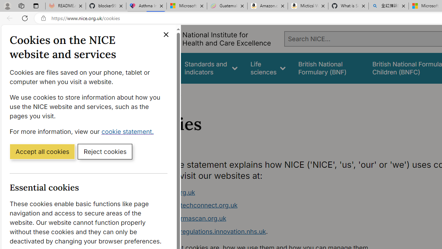 The width and height of the screenshot is (442, 249). What do you see at coordinates (105, 151) in the screenshot?
I see `Reject cookies` at bounding box center [105, 151].